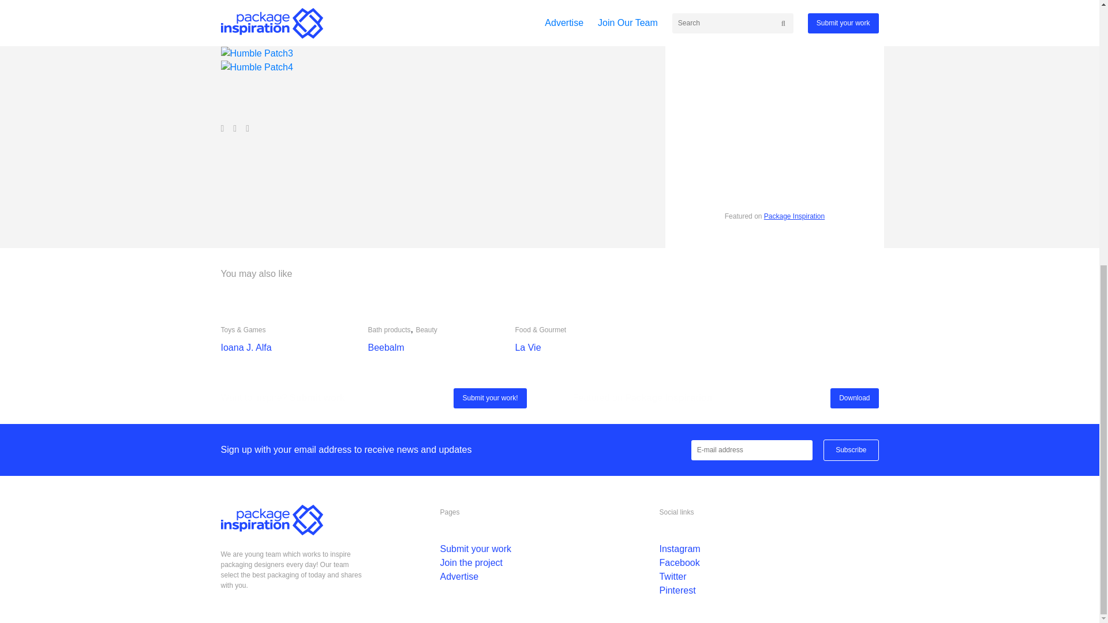 This screenshot has width=1108, height=623. Describe the element at coordinates (851, 450) in the screenshot. I see `Subscribe` at that location.